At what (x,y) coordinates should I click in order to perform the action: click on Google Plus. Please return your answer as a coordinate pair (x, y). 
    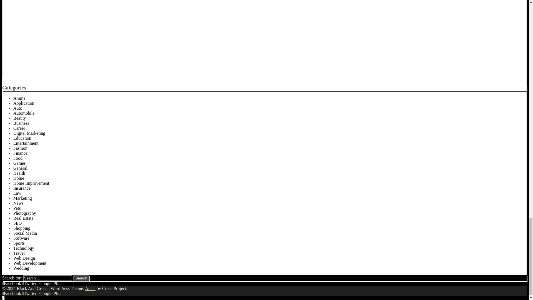
    Looking at the image, I should click on (49, 283).